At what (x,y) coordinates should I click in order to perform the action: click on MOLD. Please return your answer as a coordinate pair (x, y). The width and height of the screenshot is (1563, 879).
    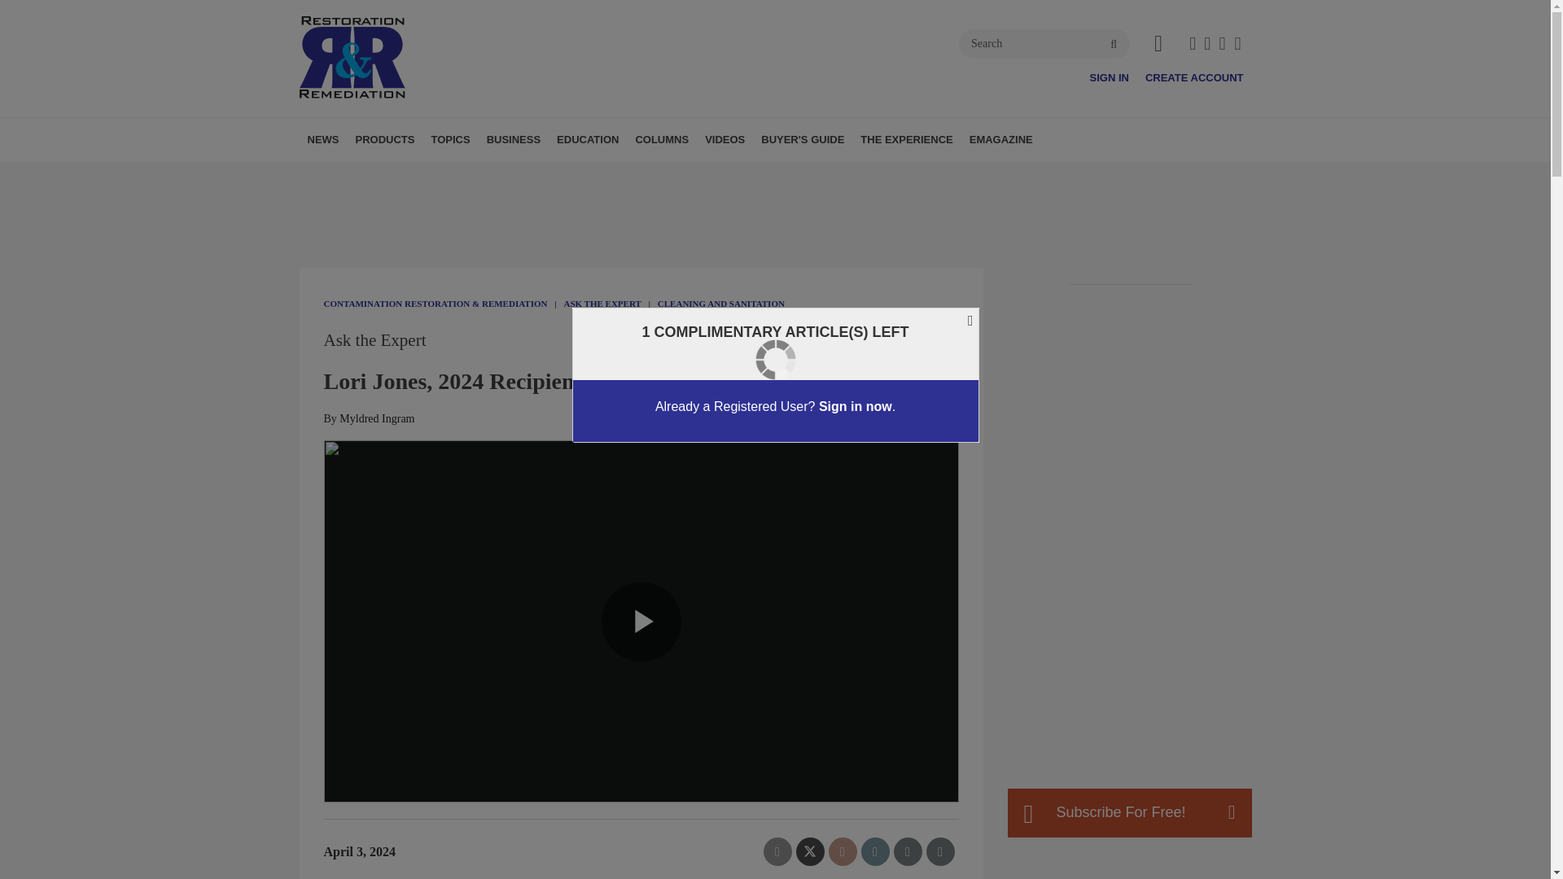
    Looking at the image, I should click on (539, 175).